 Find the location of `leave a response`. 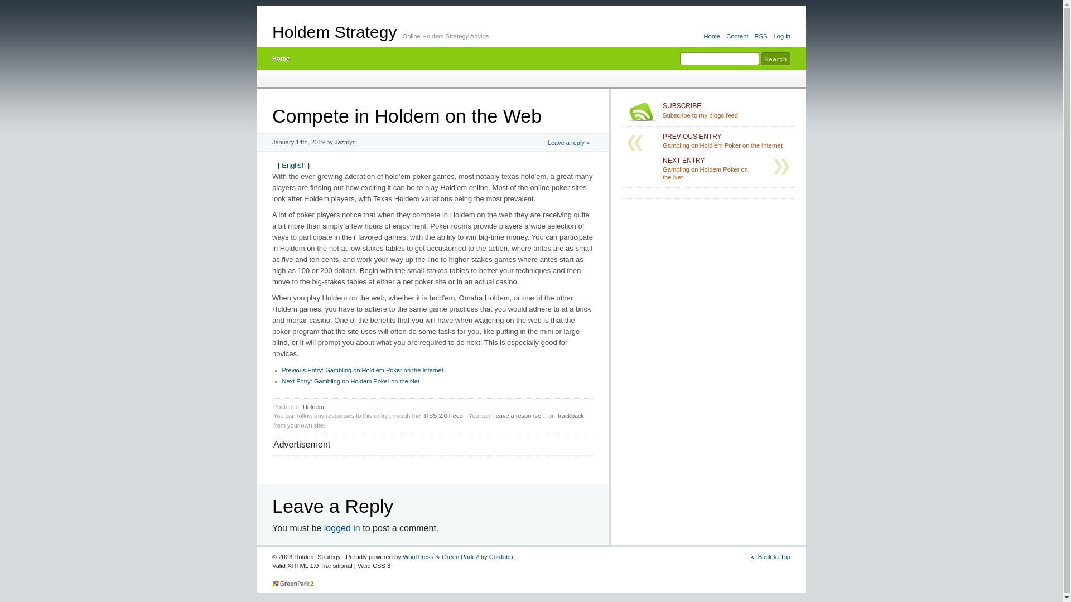

leave a response is located at coordinates (518, 416).